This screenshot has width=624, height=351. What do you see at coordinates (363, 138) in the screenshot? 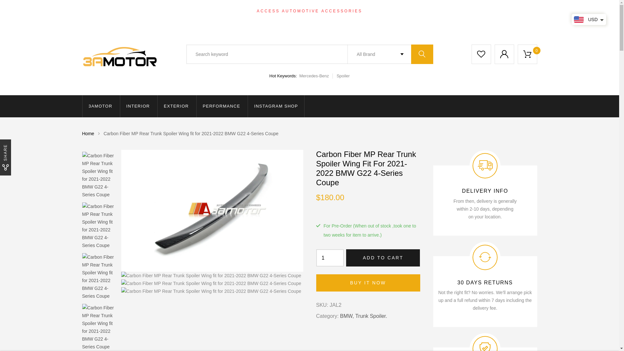
I see `Ford` at bounding box center [363, 138].